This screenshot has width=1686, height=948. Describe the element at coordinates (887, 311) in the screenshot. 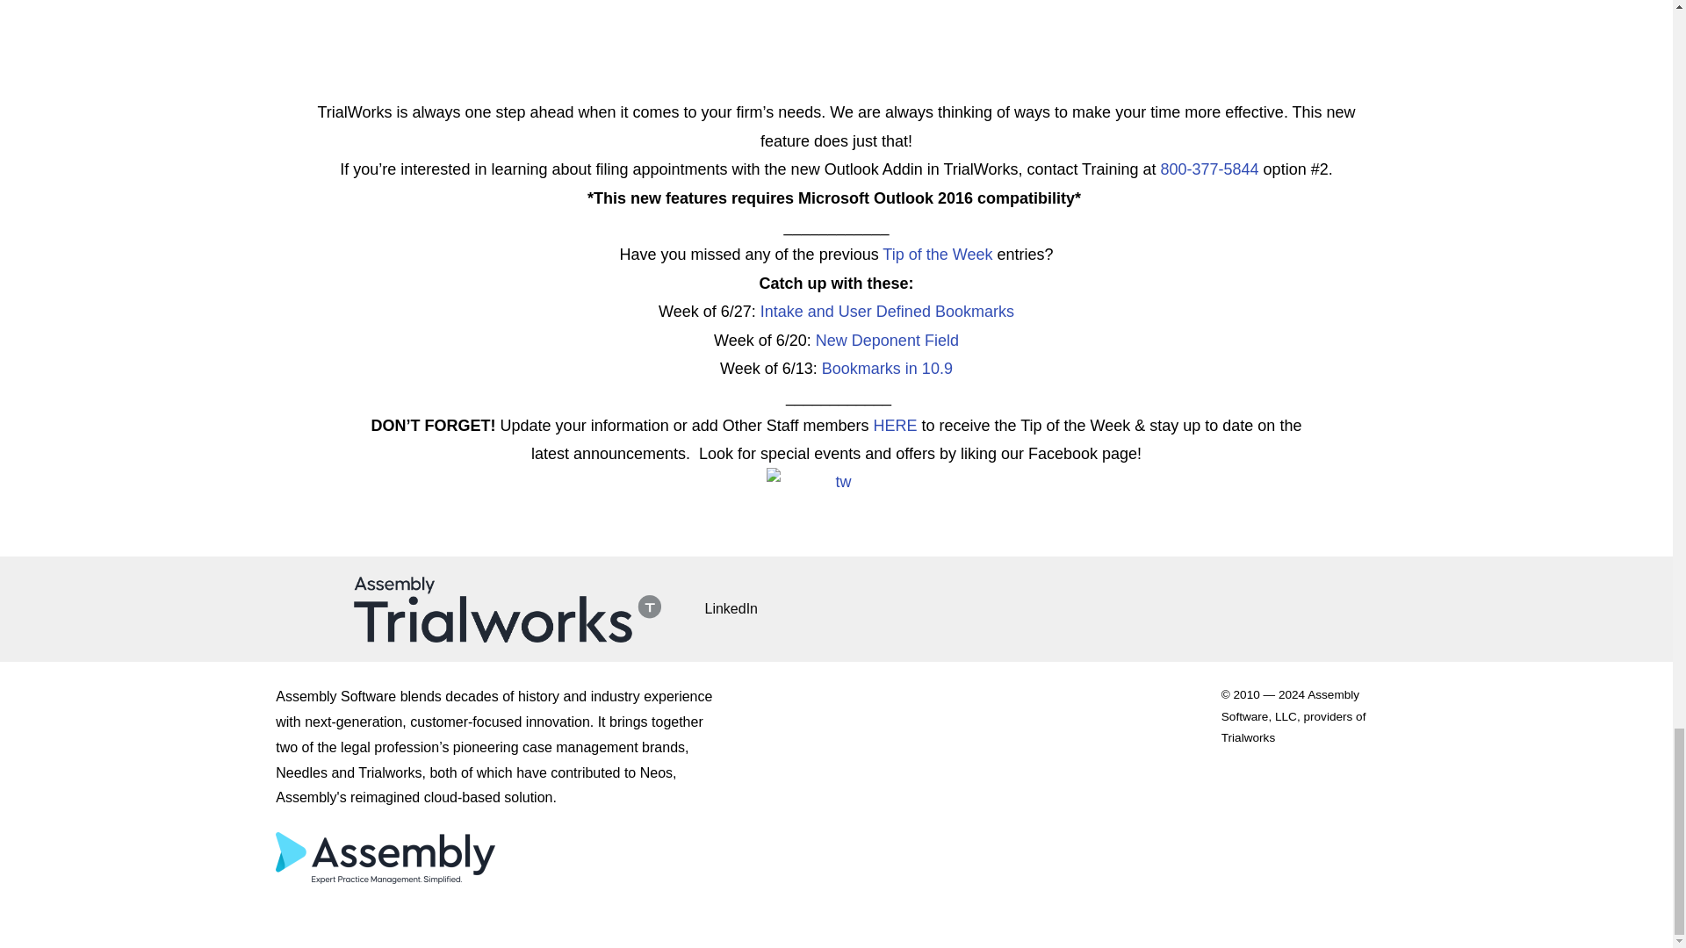

I see `Intake and User Defined Bookmarks` at that location.